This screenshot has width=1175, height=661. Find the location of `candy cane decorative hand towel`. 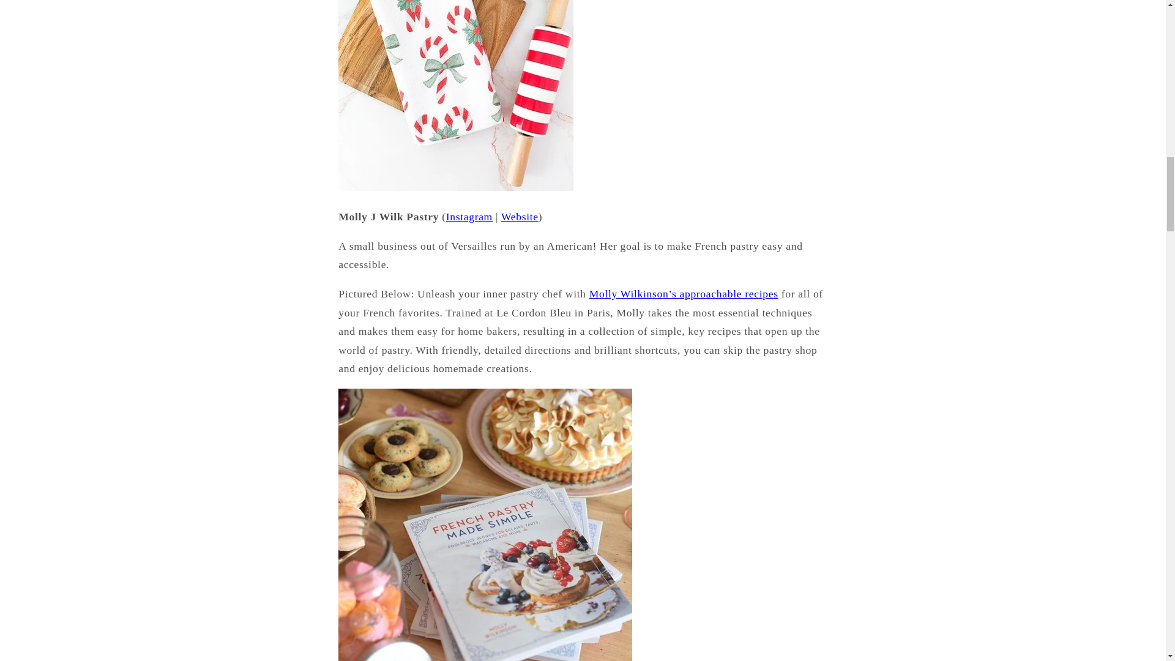

candy cane decorative hand towel is located at coordinates (455, 187).